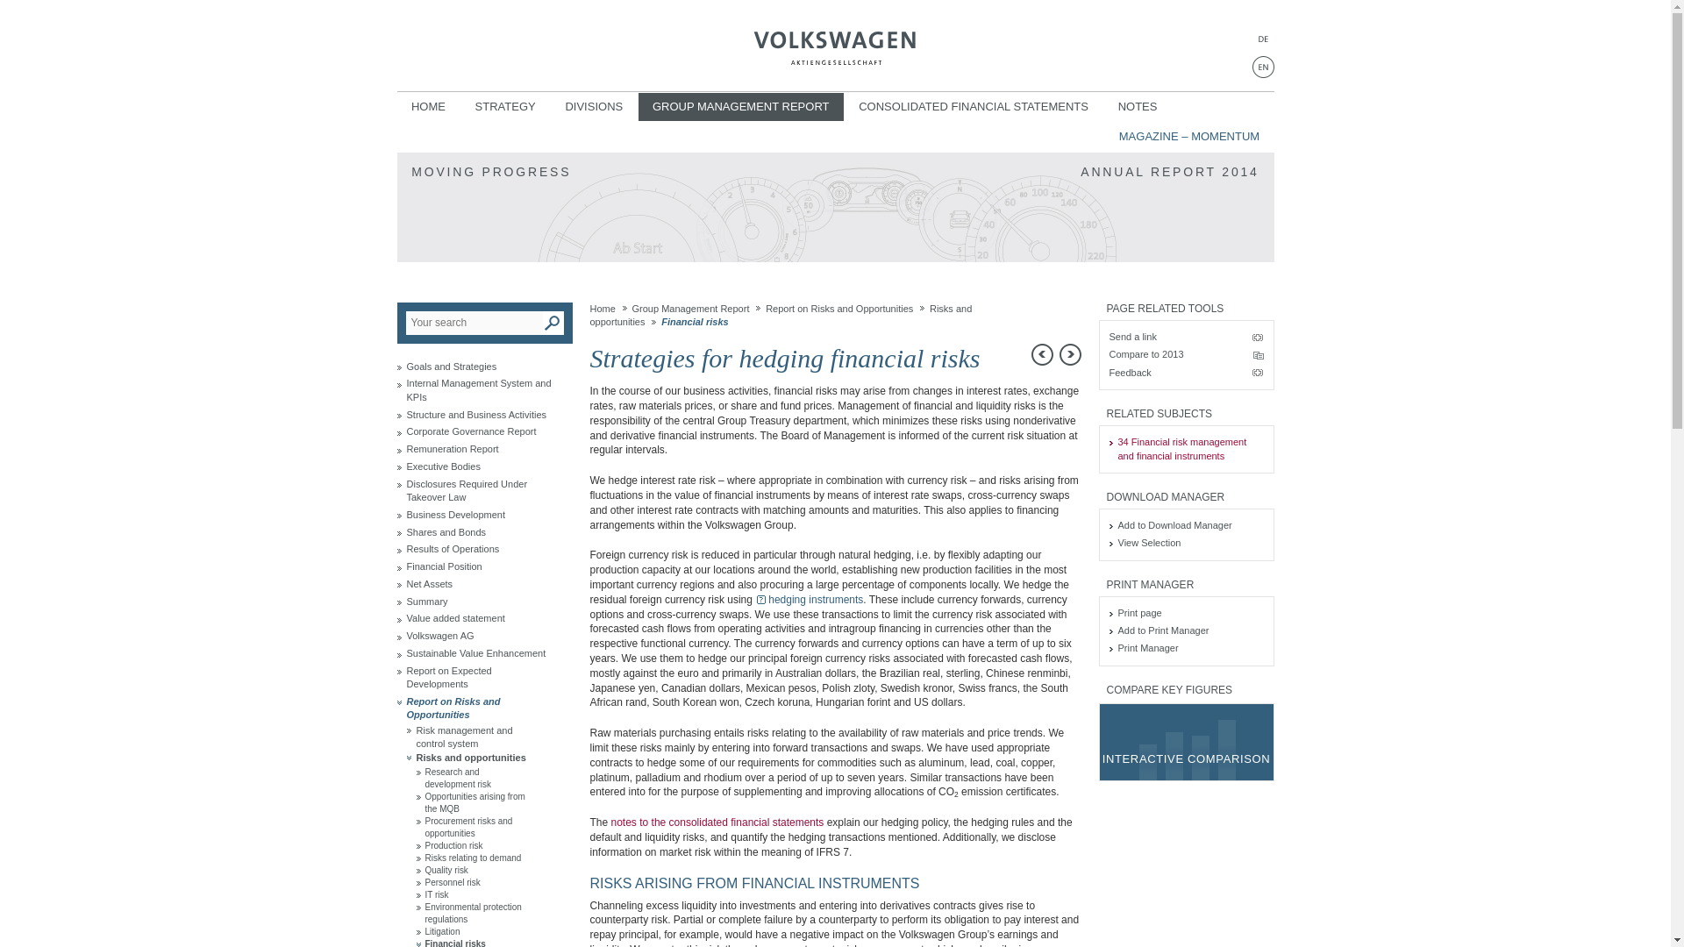 The image size is (1684, 947). I want to click on Deutsch, so click(1263, 39).